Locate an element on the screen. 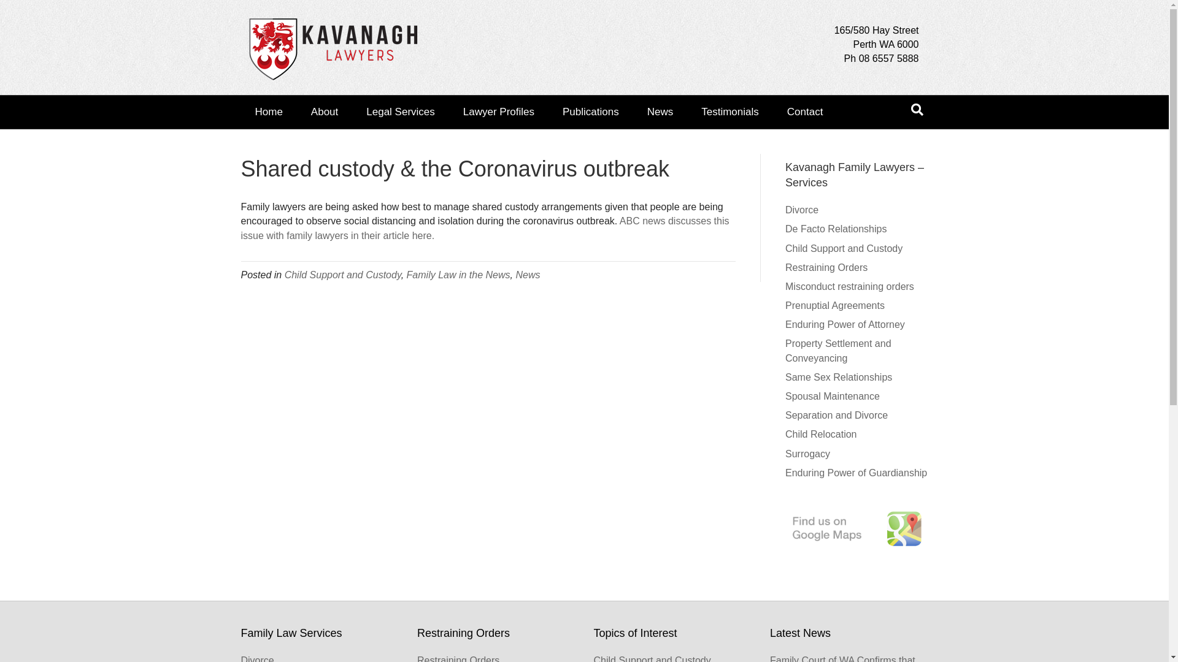 The height and width of the screenshot is (662, 1178). Spousal Maintenance is located at coordinates (833, 396).